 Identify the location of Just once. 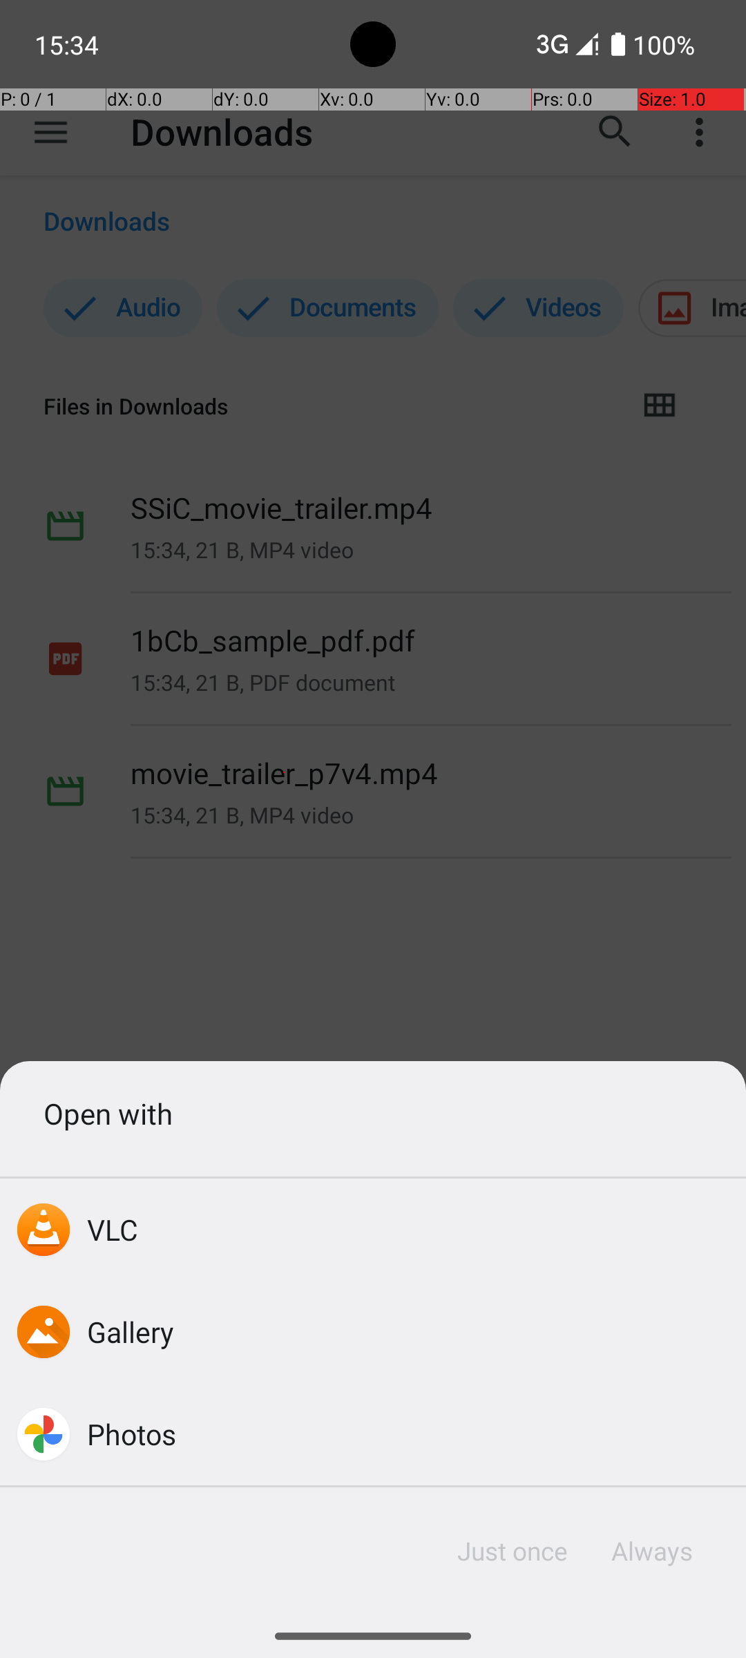
(513, 1551).